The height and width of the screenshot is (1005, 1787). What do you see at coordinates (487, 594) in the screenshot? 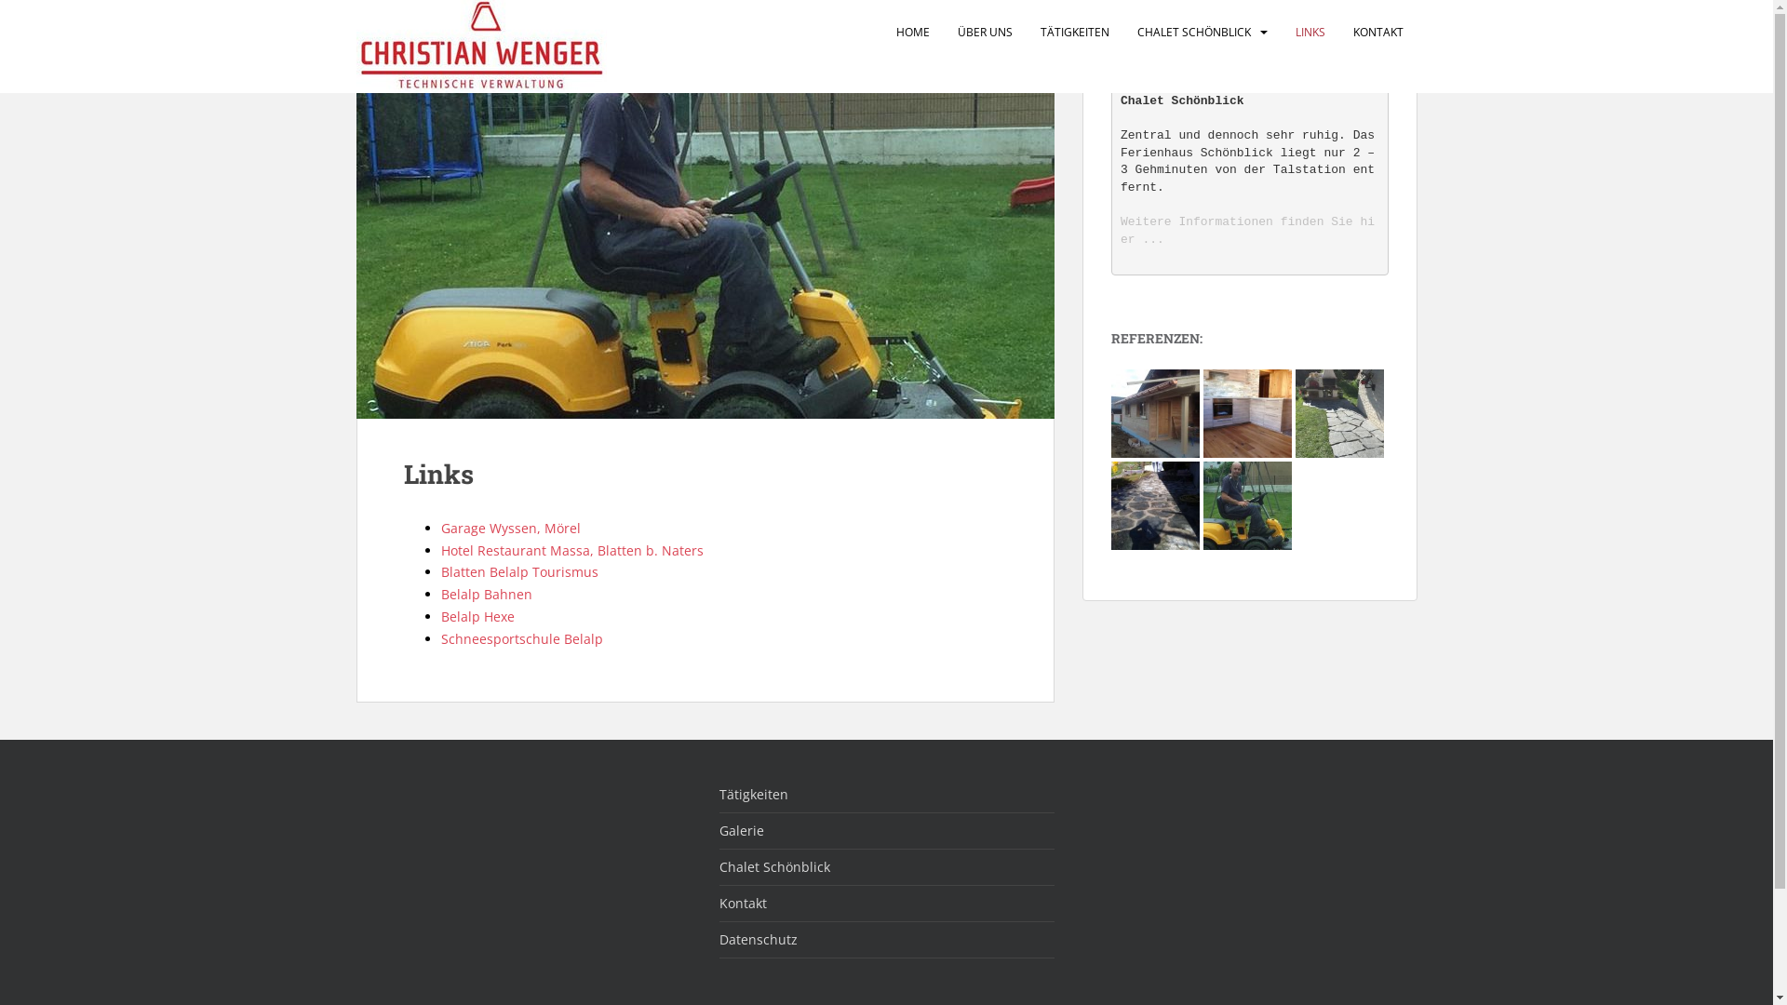
I see `Belalp Bahnen` at bounding box center [487, 594].